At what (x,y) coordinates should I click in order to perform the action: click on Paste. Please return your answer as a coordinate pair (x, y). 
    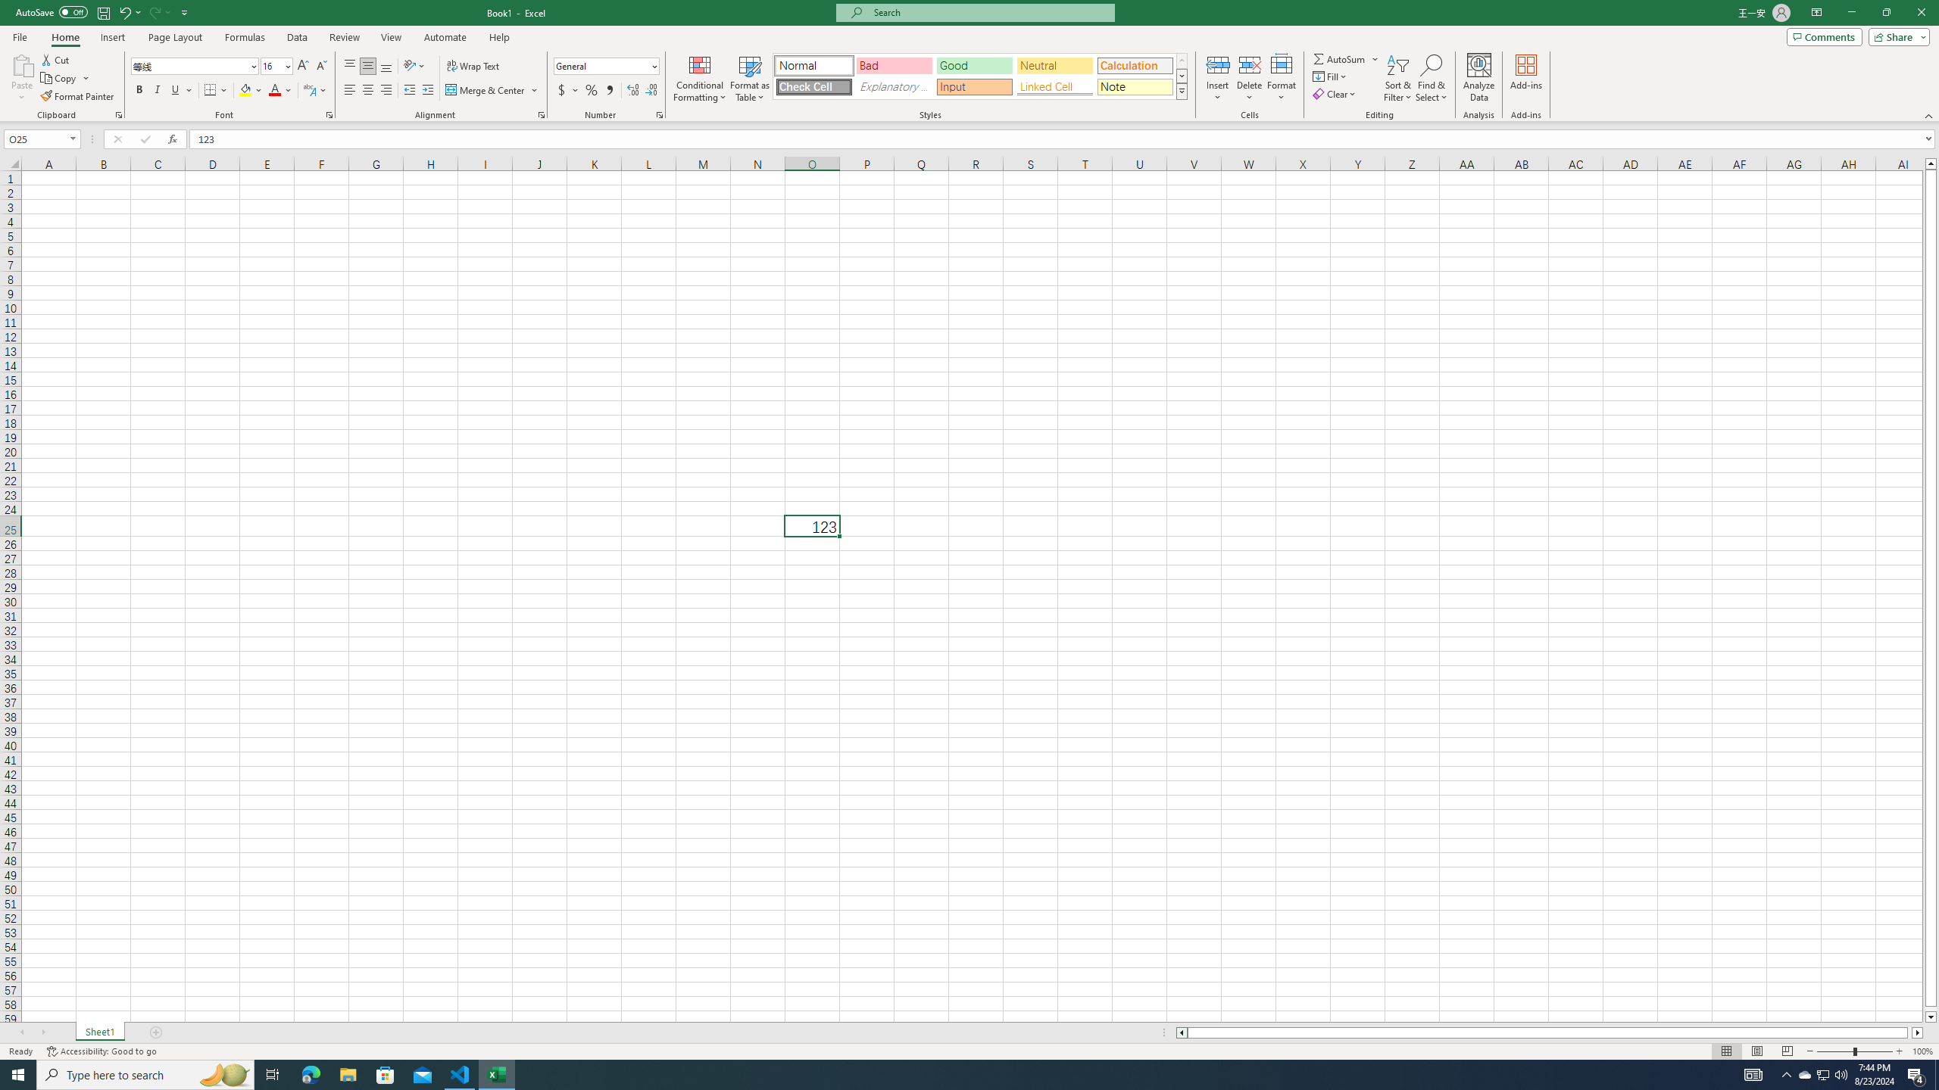
    Looking at the image, I should click on (22, 64).